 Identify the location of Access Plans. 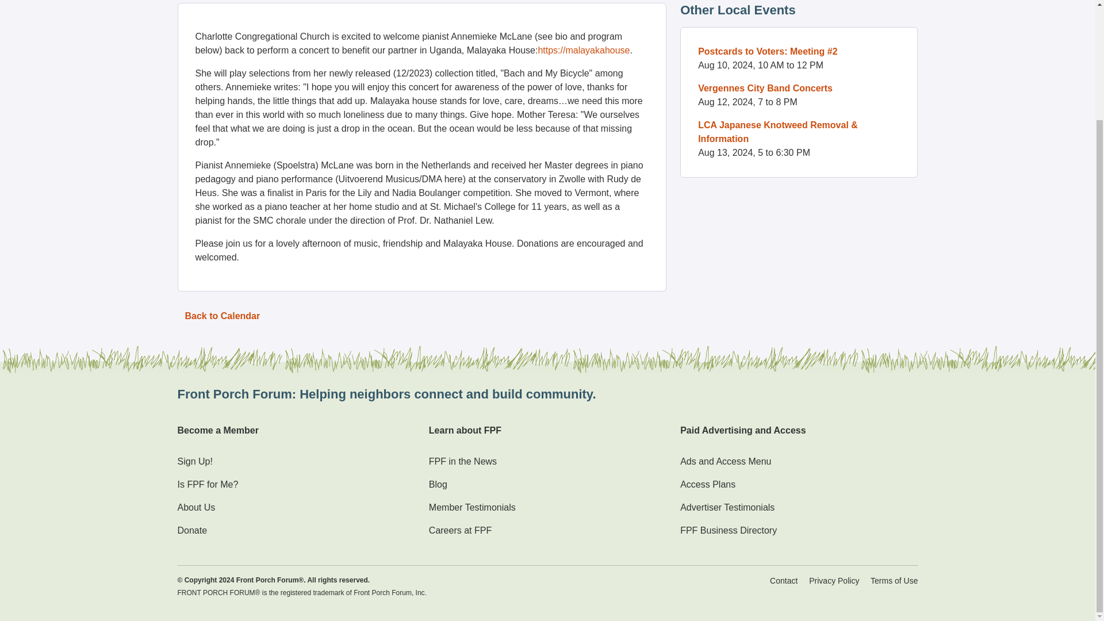
(707, 484).